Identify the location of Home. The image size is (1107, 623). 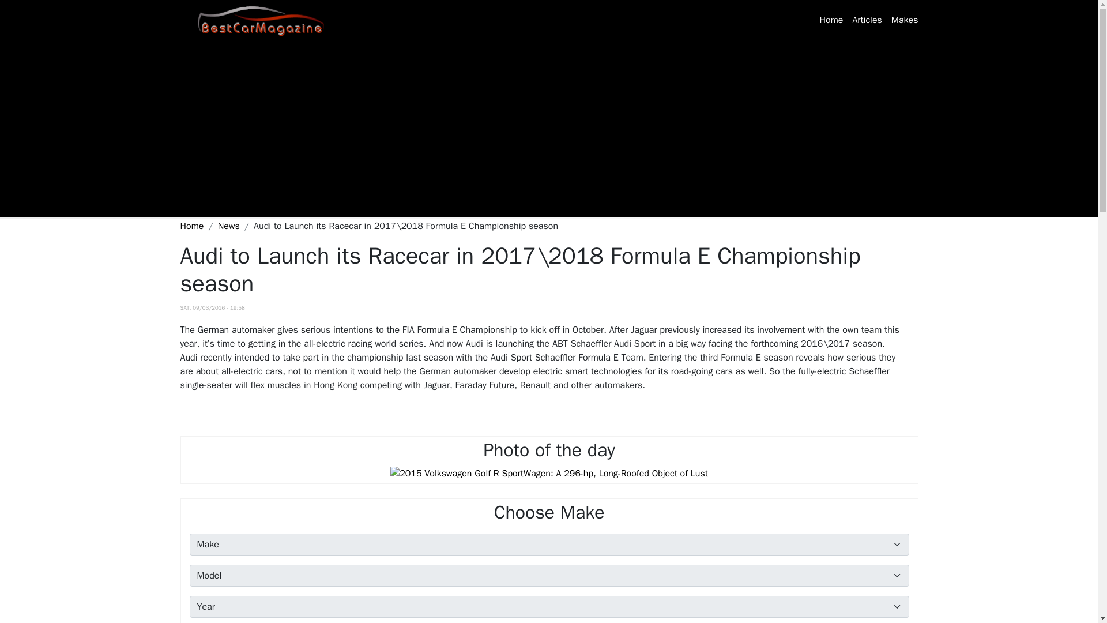
(191, 226).